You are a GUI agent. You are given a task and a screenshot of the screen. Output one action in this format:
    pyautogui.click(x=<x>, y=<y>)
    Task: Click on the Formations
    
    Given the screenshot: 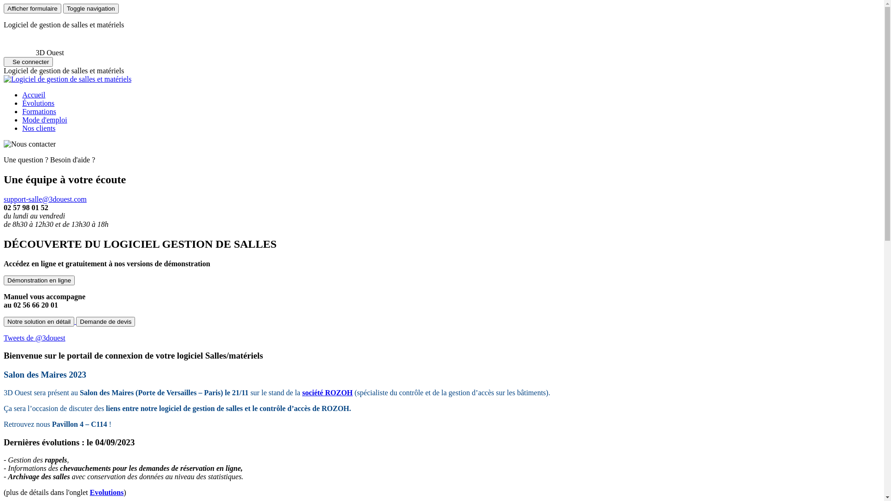 What is the action you would take?
    pyautogui.click(x=39, y=111)
    